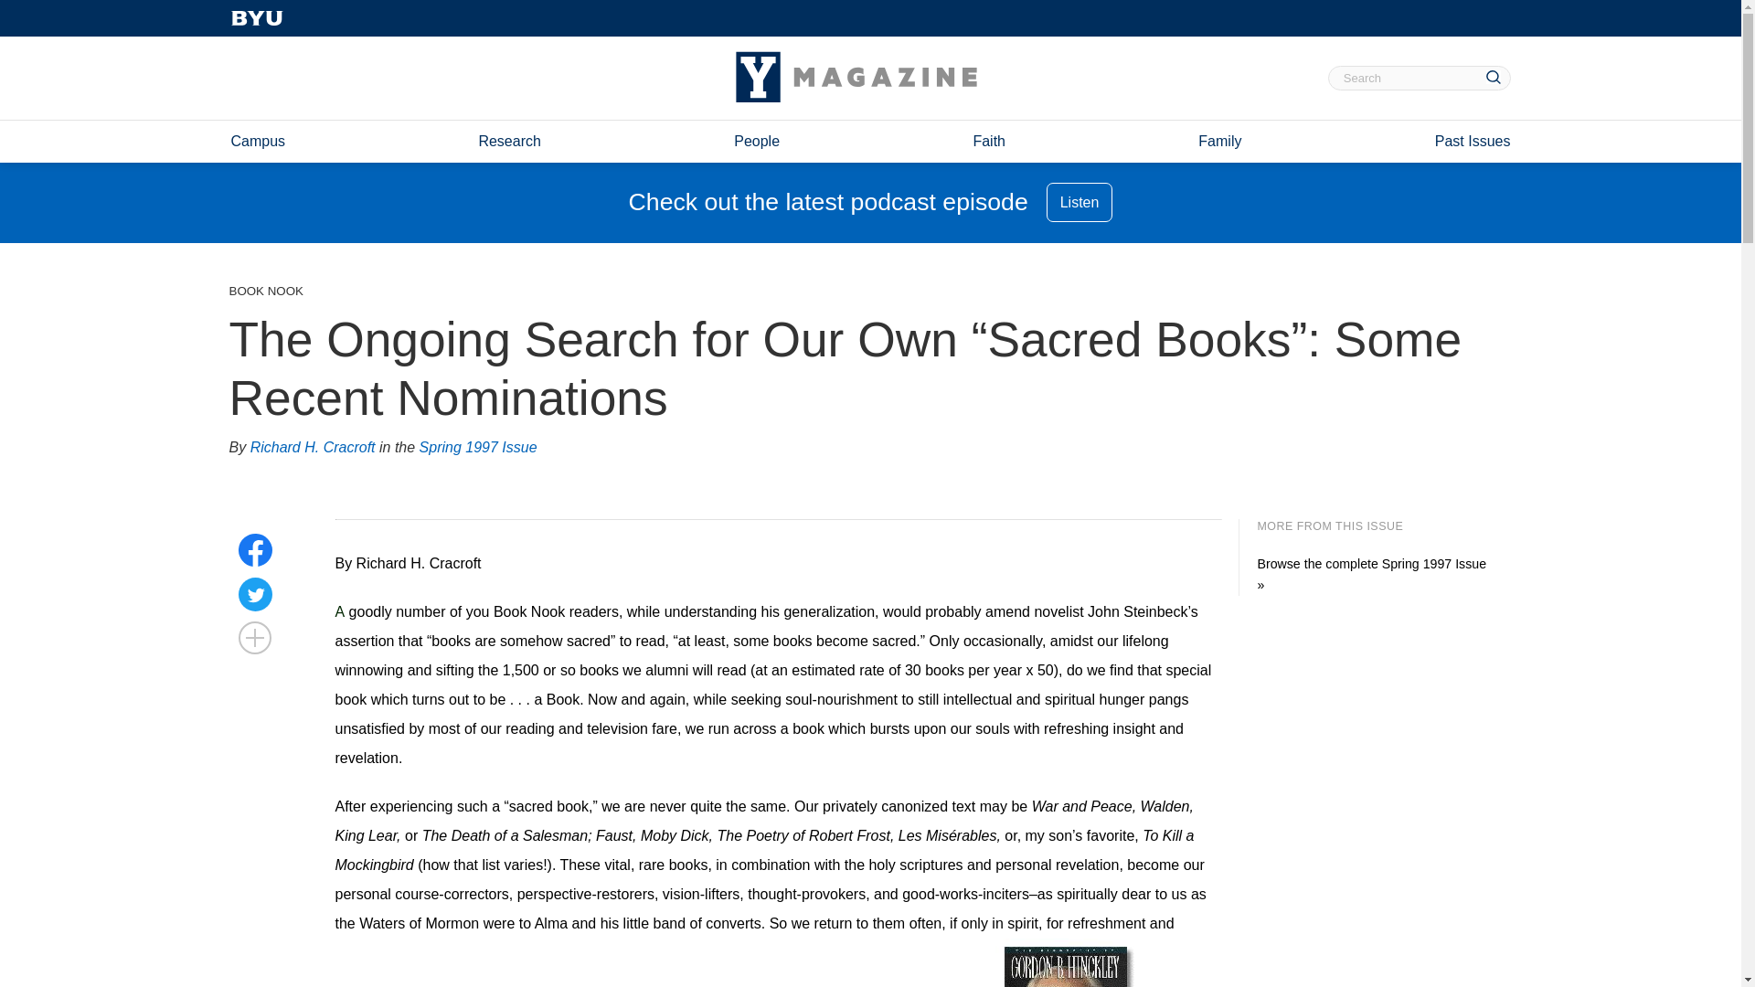 The image size is (1755, 987). I want to click on Family, so click(1219, 141).